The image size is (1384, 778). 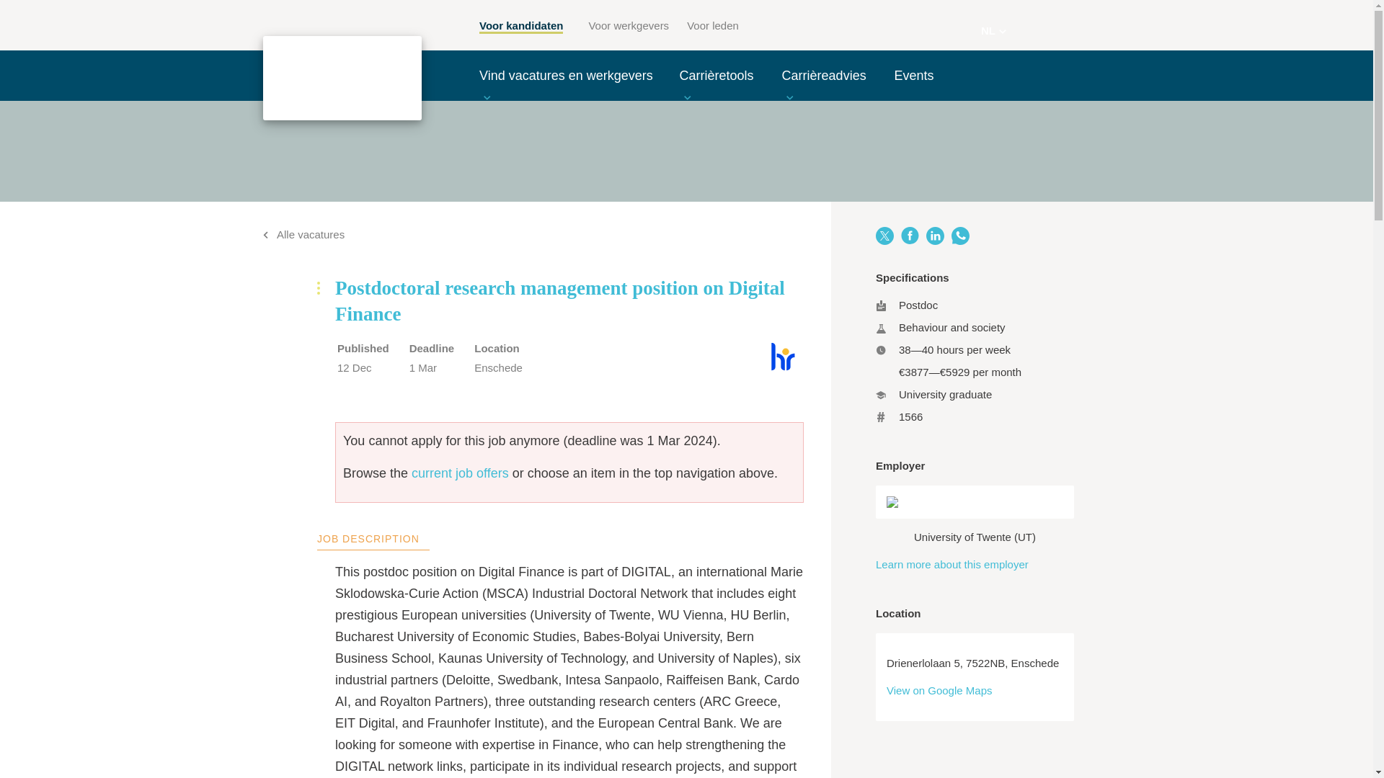 I want to click on HRS4R, so click(x=783, y=370).